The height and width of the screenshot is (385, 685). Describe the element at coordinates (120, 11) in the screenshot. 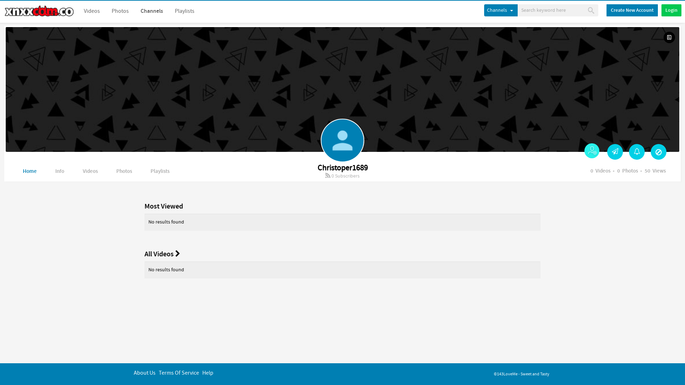

I see `Photos` at that location.